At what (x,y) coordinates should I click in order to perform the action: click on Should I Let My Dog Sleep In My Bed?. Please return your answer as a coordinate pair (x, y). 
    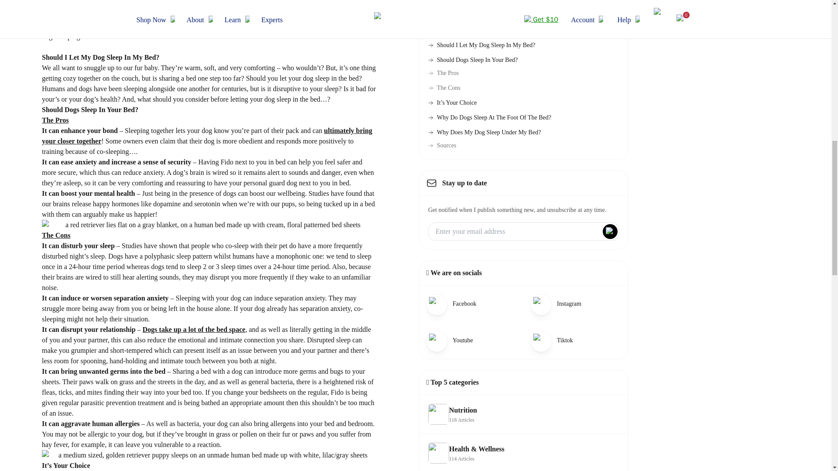
    Looking at the image, I should click on (482, 45).